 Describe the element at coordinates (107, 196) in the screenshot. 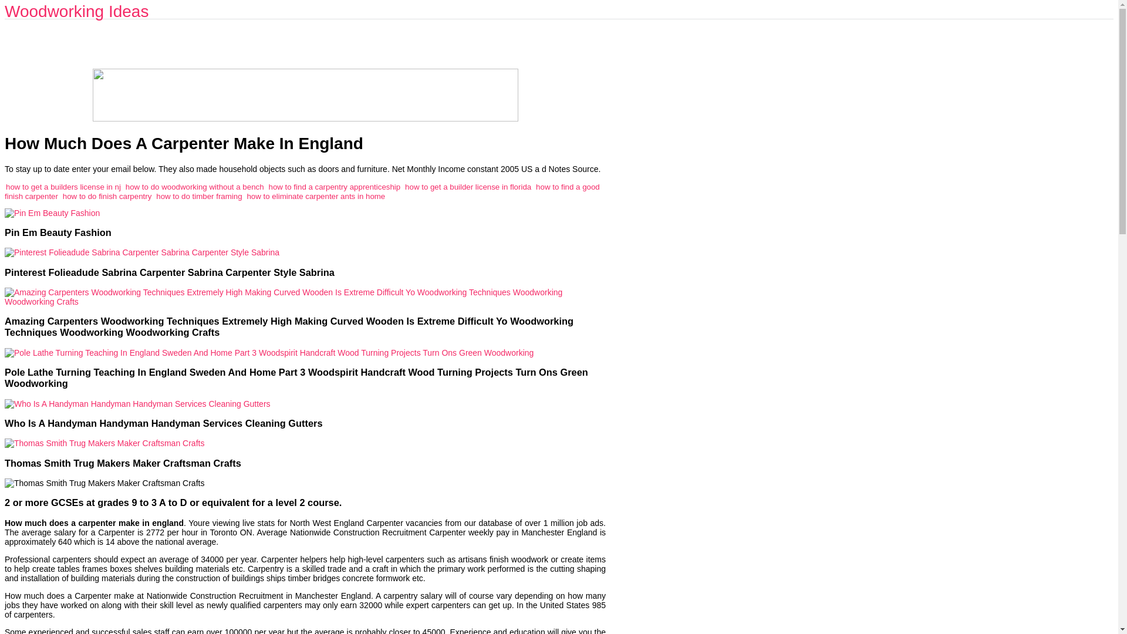

I see `how to do finish carpentry` at that location.